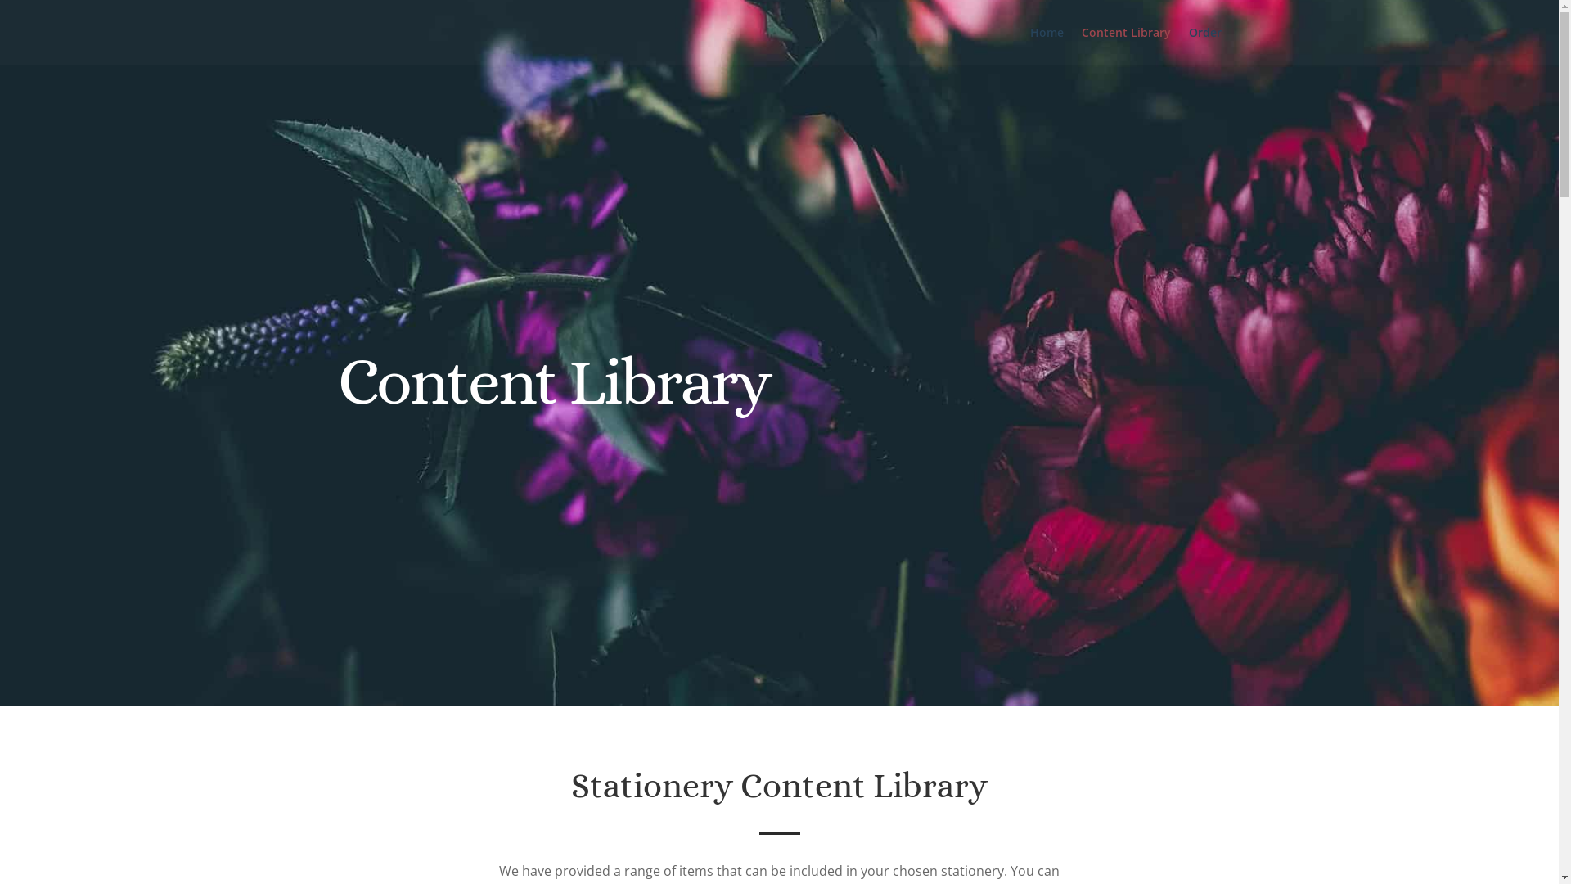 This screenshot has width=1571, height=884. I want to click on Order, so click(1204, 46).